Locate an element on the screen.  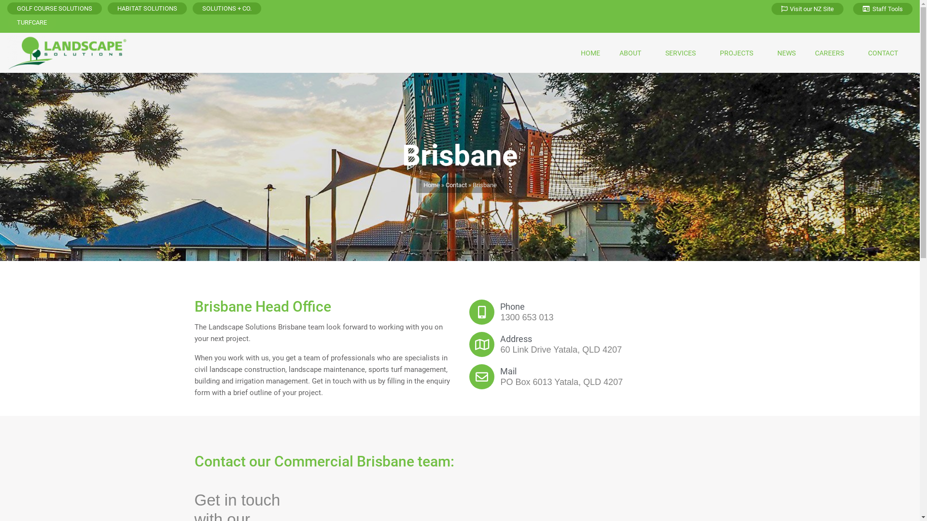
Phone is located at coordinates (513, 307).